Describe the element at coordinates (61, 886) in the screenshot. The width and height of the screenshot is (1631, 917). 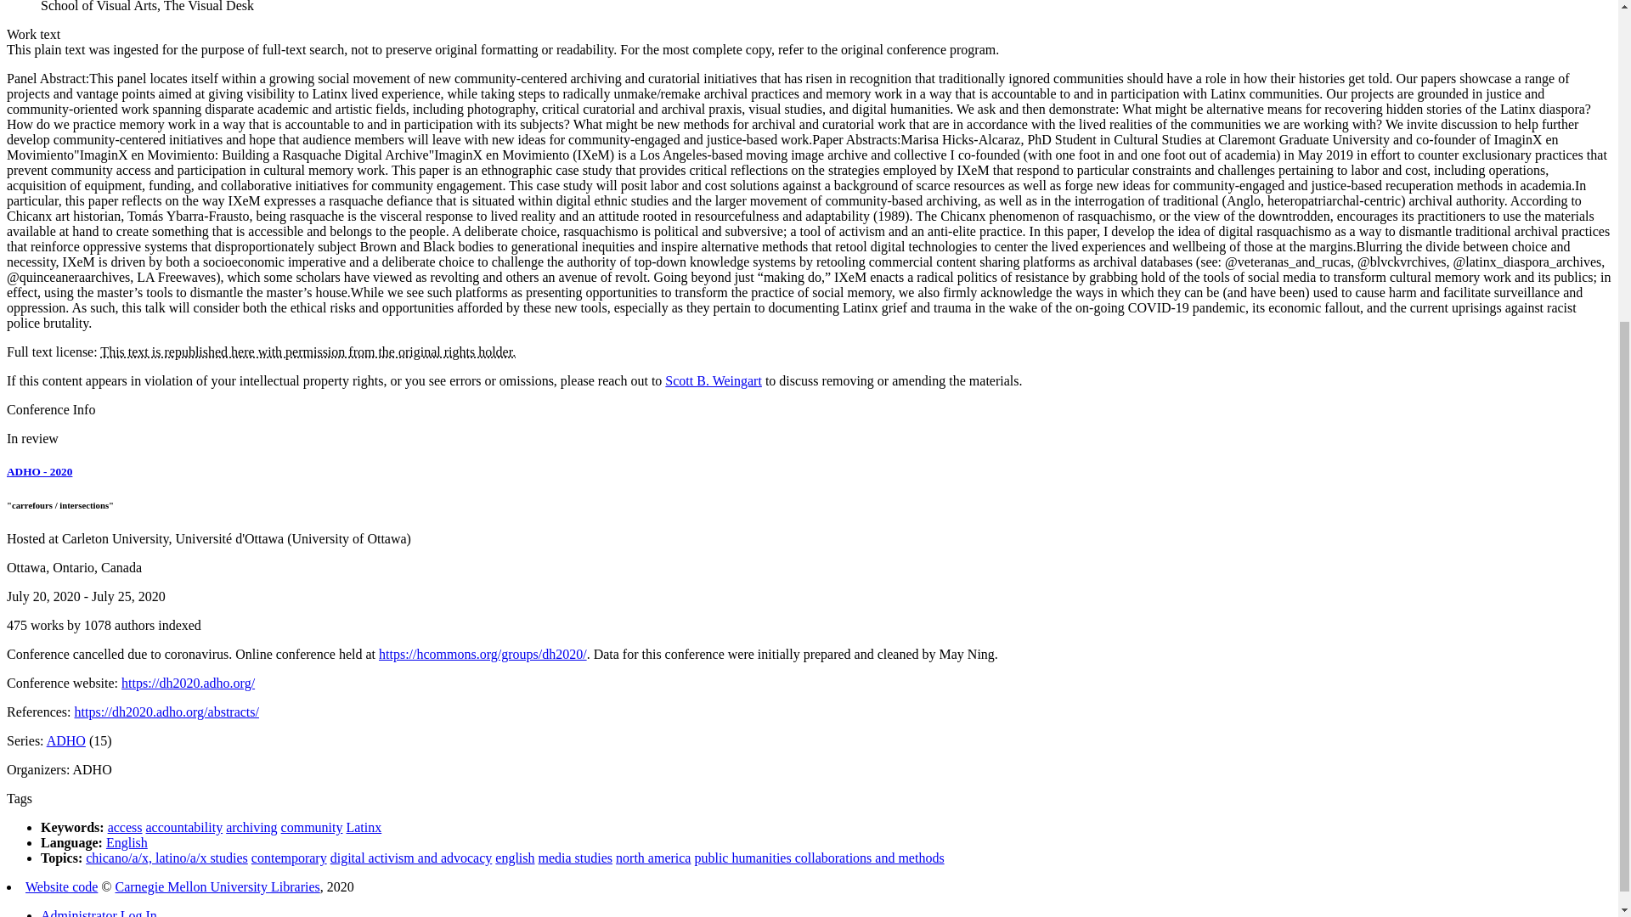
I see `Website code` at that location.